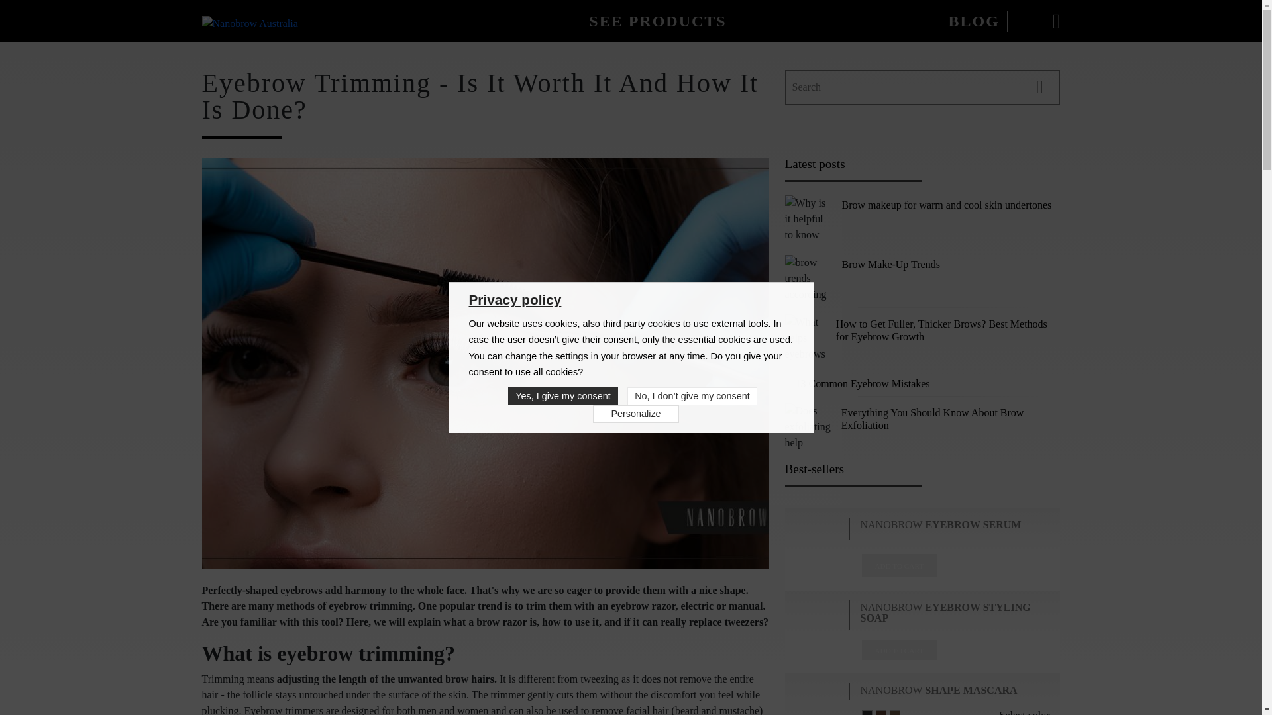  I want to click on BLOG, so click(973, 21).